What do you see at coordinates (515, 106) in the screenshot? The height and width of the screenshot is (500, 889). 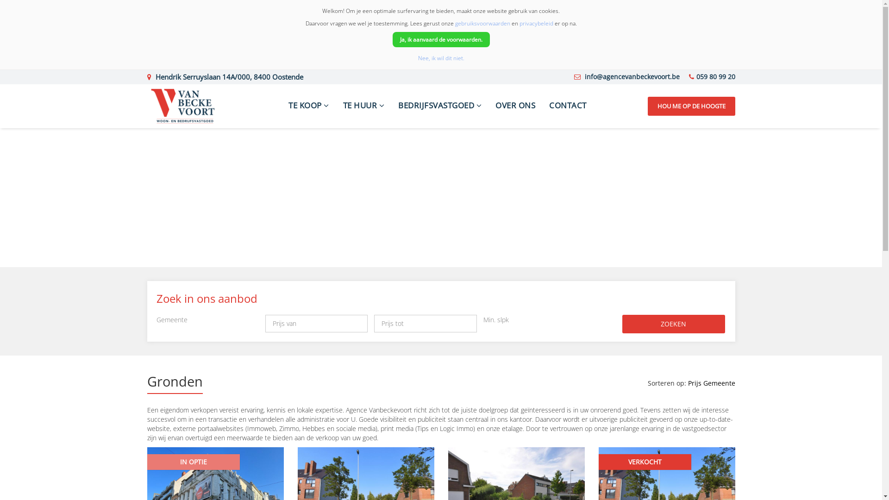 I see `OVER ONS` at bounding box center [515, 106].